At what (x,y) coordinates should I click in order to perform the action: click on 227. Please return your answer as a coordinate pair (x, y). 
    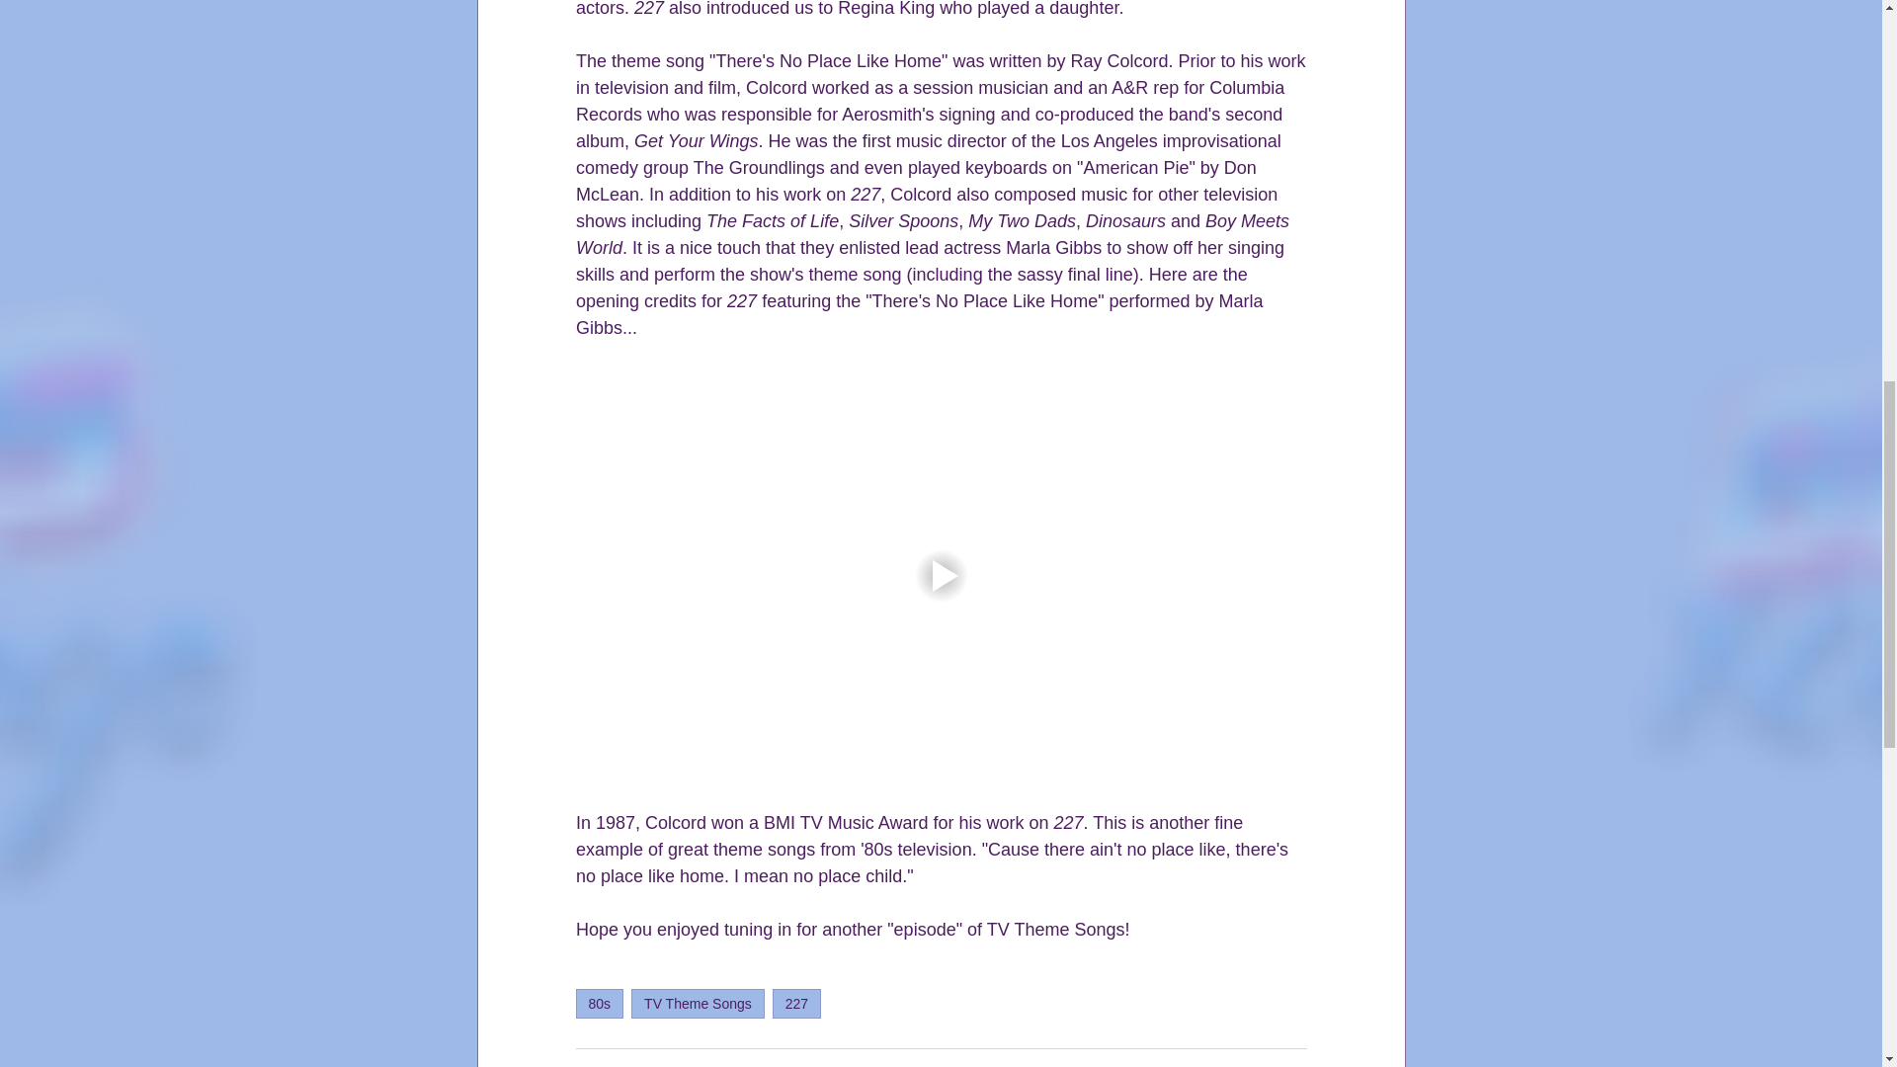
    Looking at the image, I should click on (796, 1004).